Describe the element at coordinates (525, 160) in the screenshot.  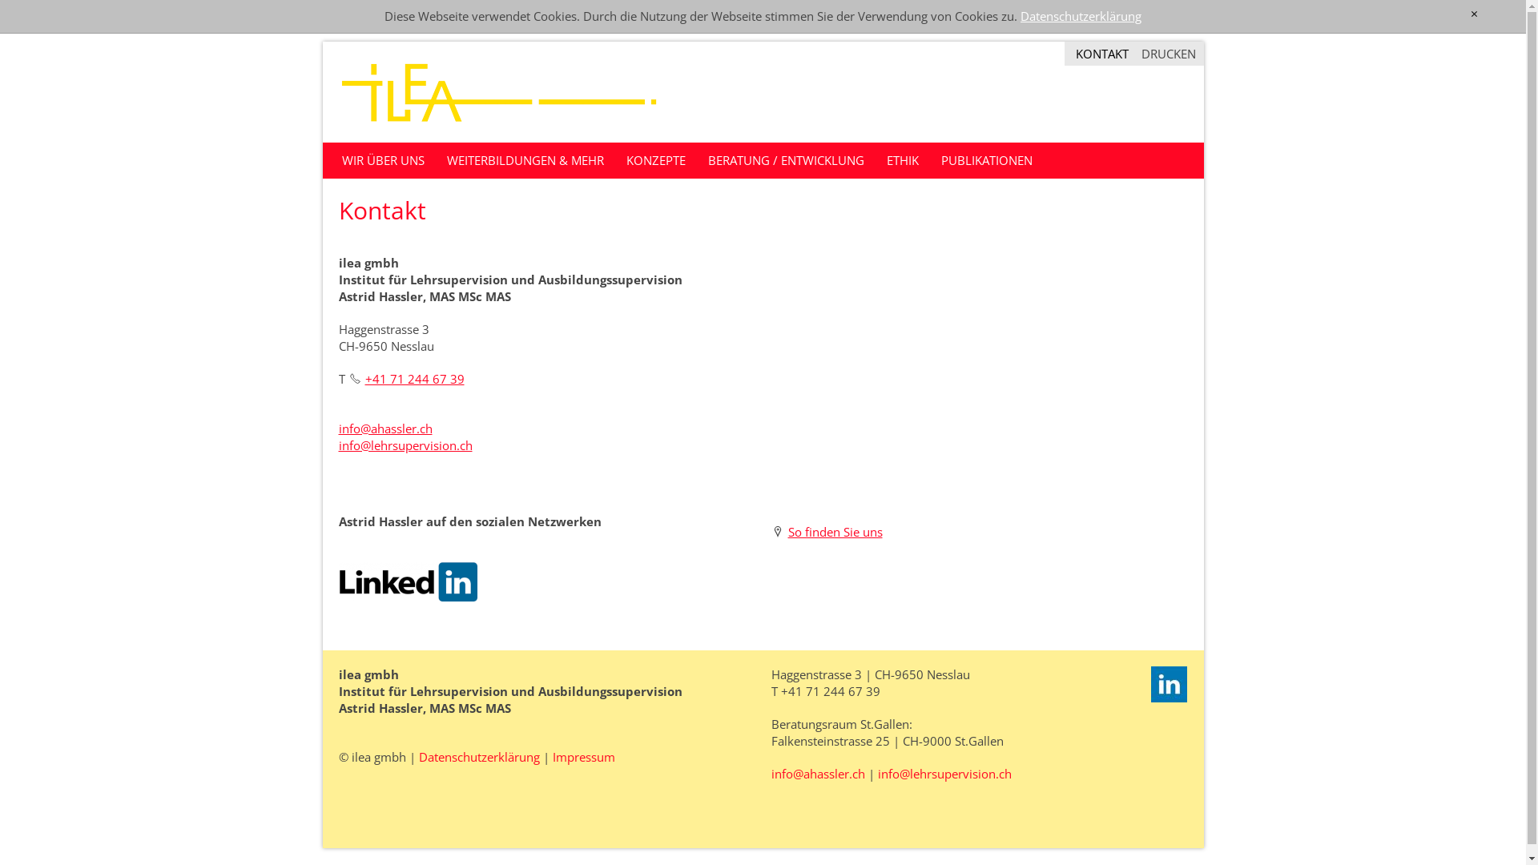
I see `WEITERBILDUNGEN & MEHR` at that location.